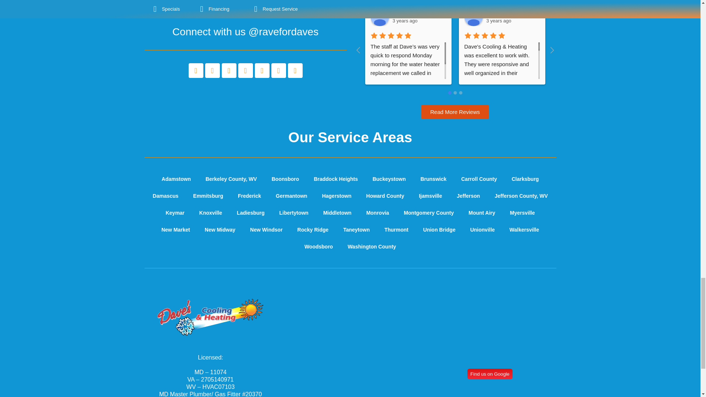 Image resolution: width=706 pixels, height=397 pixels. Describe the element at coordinates (661, 17) in the screenshot. I see `Mary Fox` at that location.